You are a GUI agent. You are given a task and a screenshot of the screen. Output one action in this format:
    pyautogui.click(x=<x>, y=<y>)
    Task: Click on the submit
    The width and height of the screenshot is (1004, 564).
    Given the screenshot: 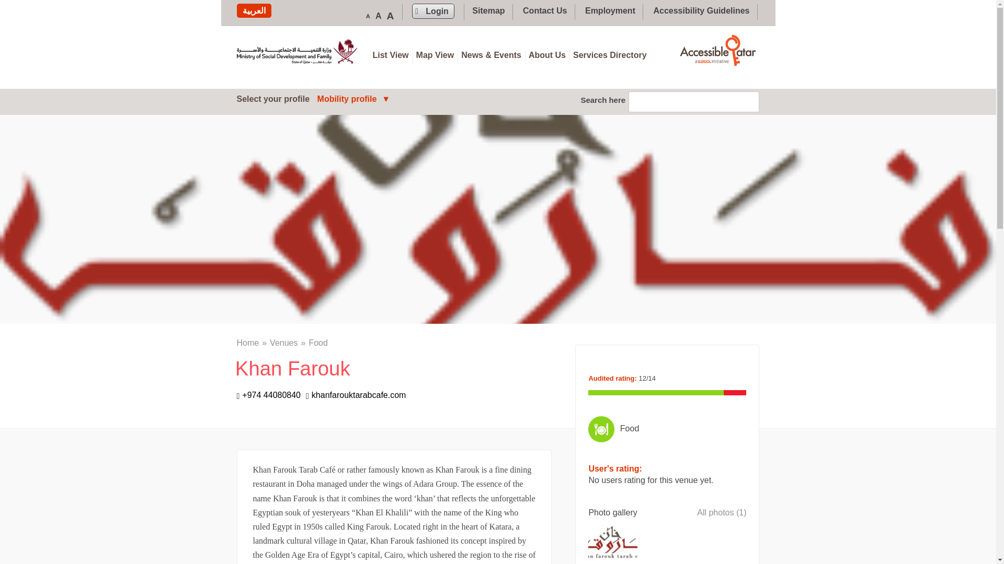 What is the action you would take?
    pyautogui.click(x=24, y=10)
    